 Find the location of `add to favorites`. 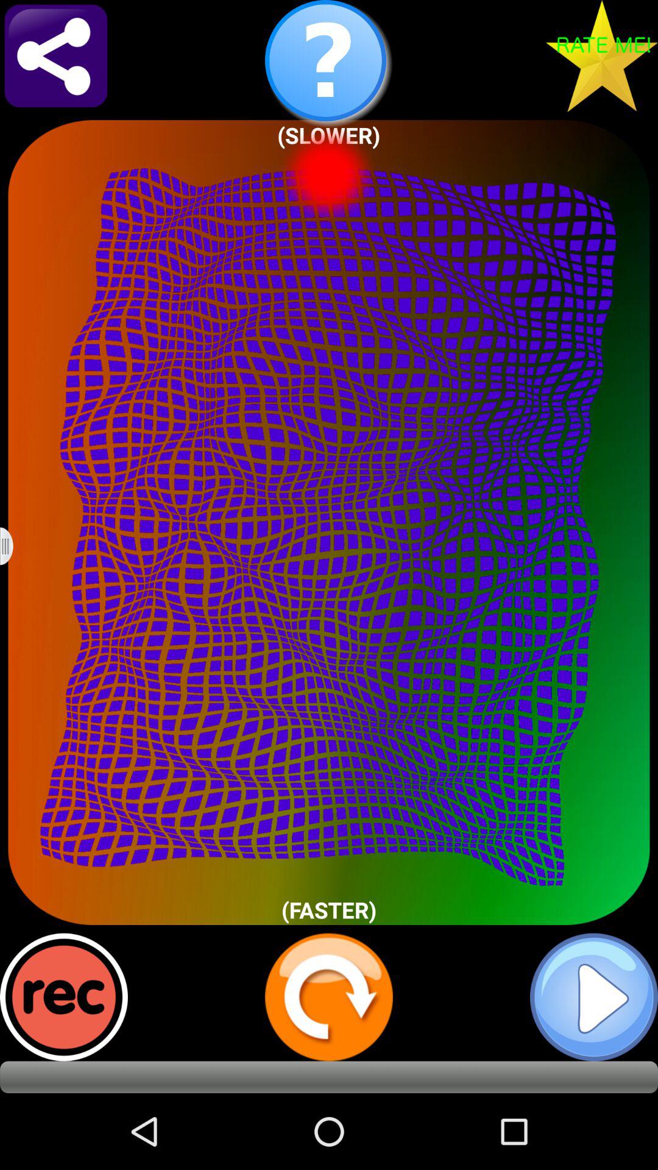

add to favorites is located at coordinates (602, 56).